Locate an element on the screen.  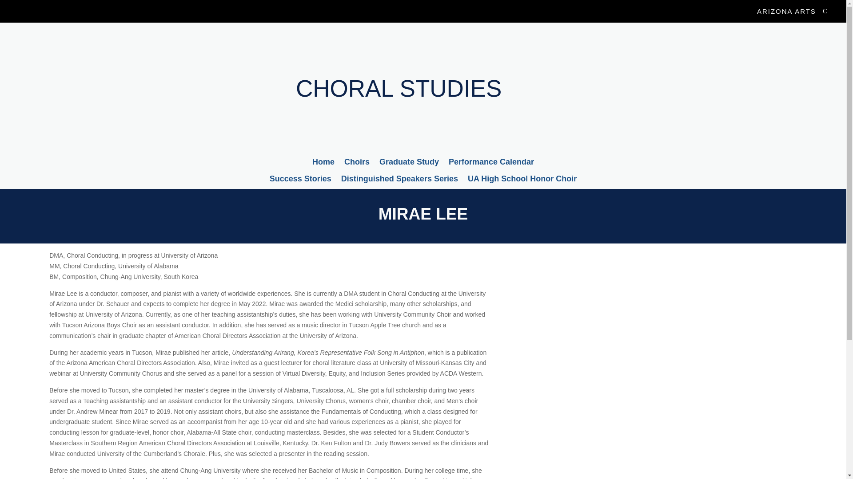
Music-Lockup-CFA is located at coordinates (77, 87).